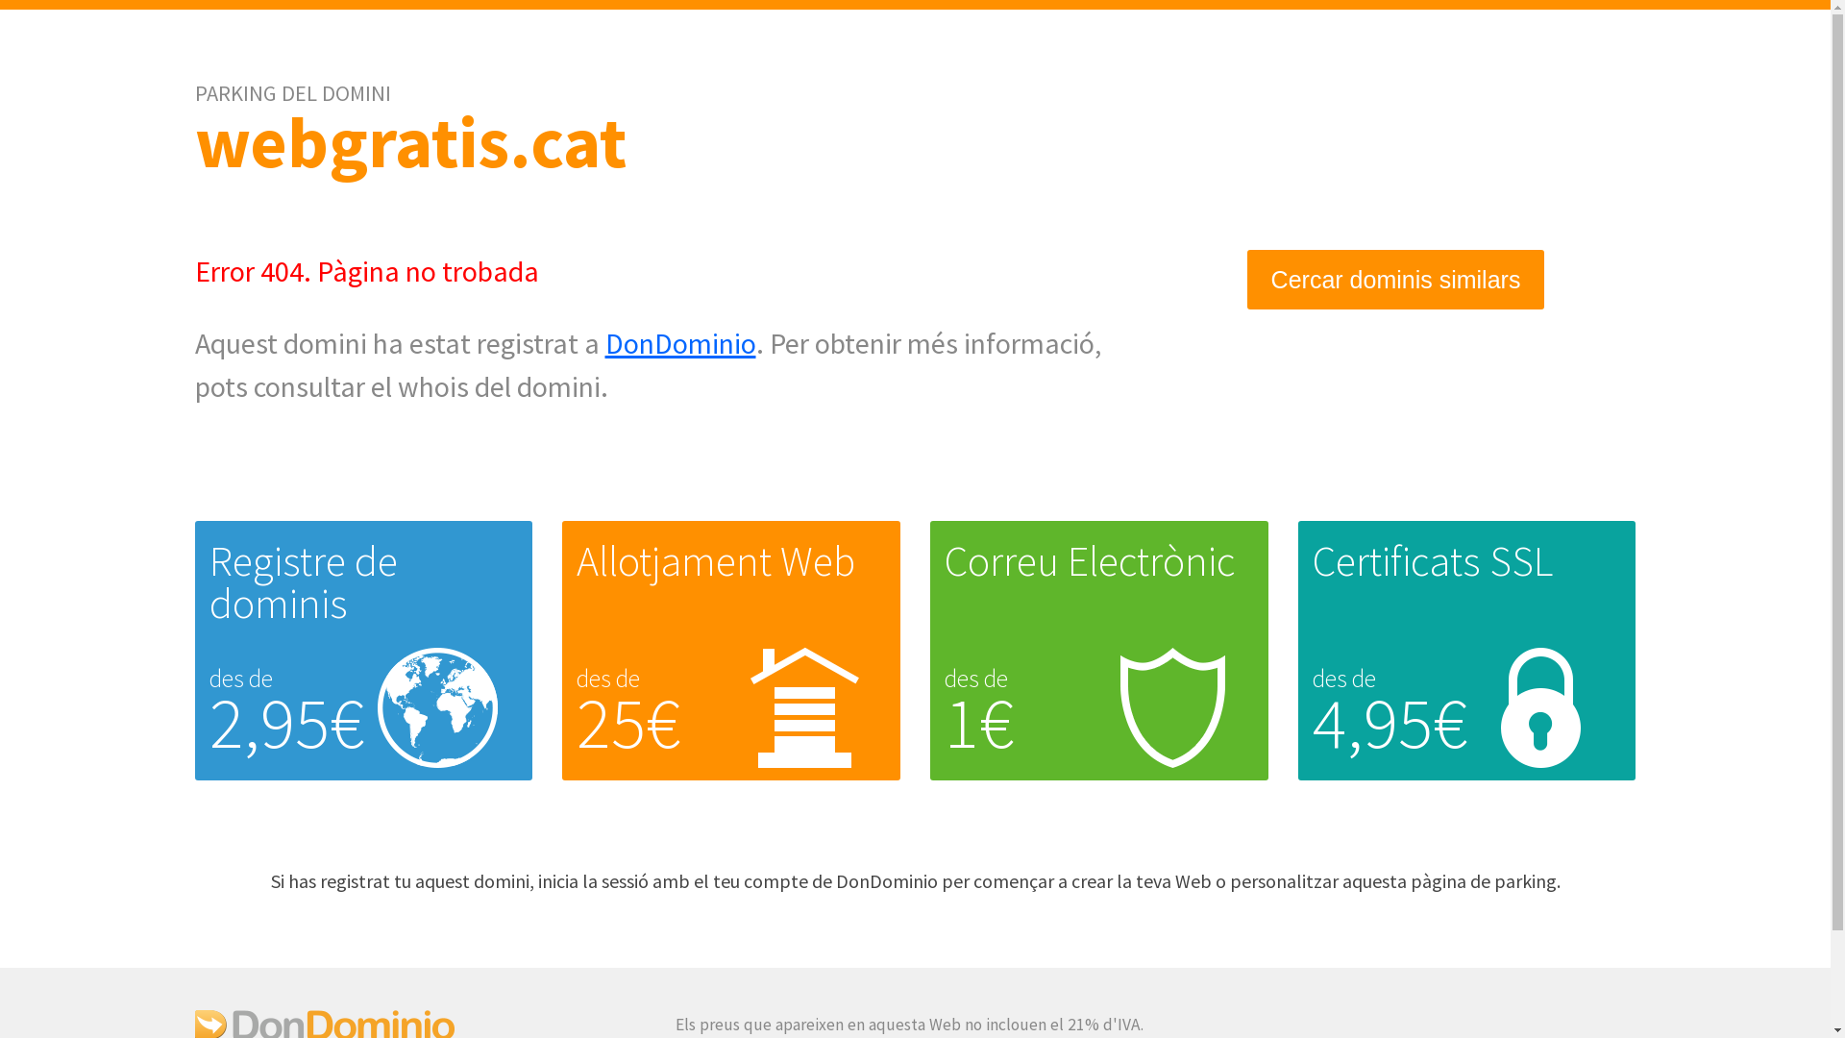  Describe the element at coordinates (1433, 561) in the screenshot. I see `Certificats SSL` at that location.